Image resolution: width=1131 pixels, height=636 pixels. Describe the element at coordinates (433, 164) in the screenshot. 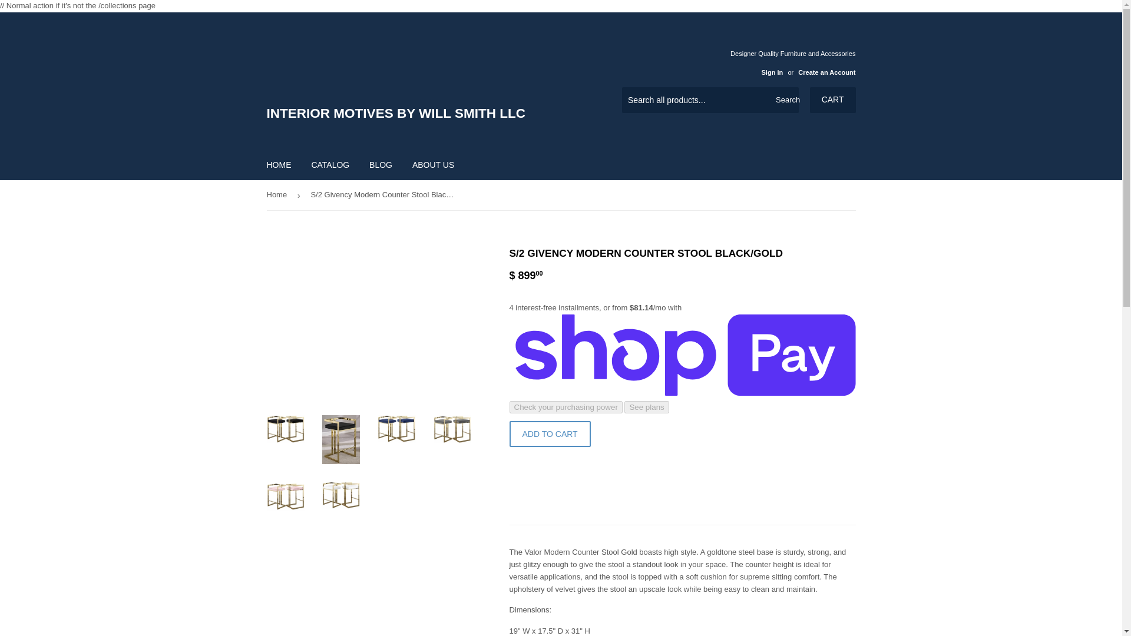

I see `ABOUT US` at that location.